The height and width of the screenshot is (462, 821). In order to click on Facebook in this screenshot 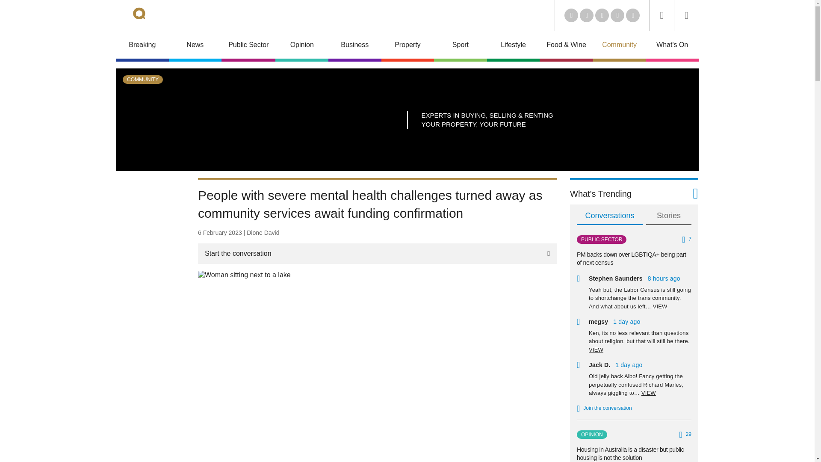, I will do `click(617, 15)`.